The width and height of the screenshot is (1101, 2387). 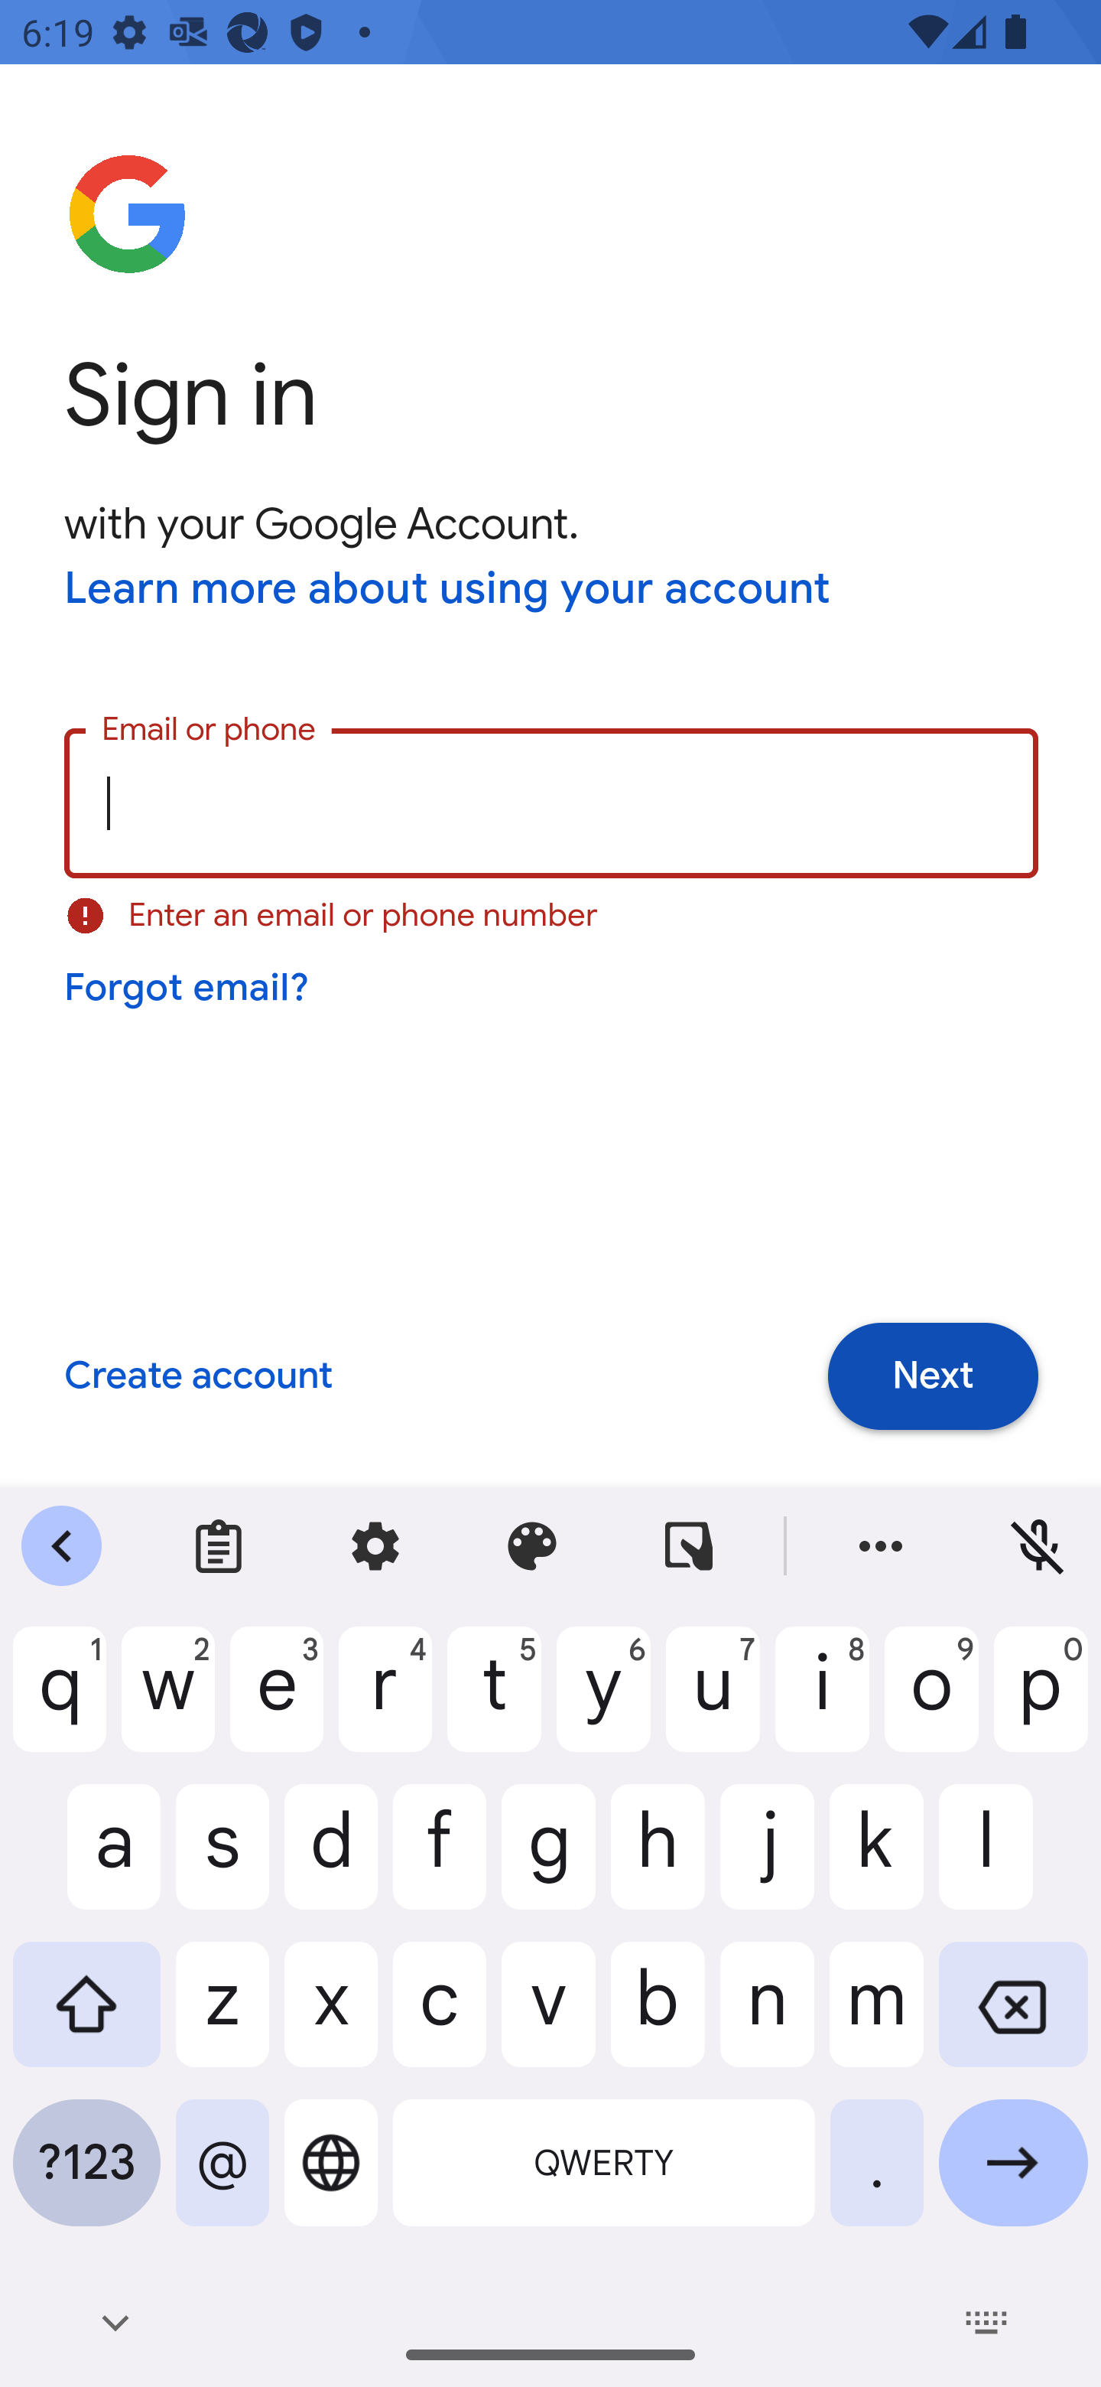 What do you see at coordinates (188, 988) in the screenshot?
I see `Forgot email?` at bounding box center [188, 988].